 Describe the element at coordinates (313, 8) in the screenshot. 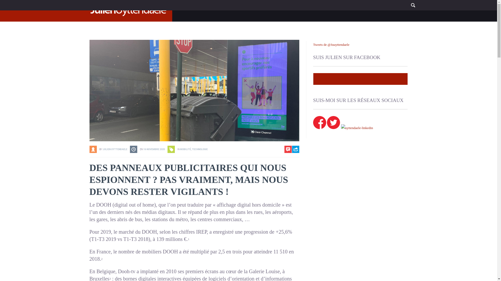

I see `HOME` at that location.